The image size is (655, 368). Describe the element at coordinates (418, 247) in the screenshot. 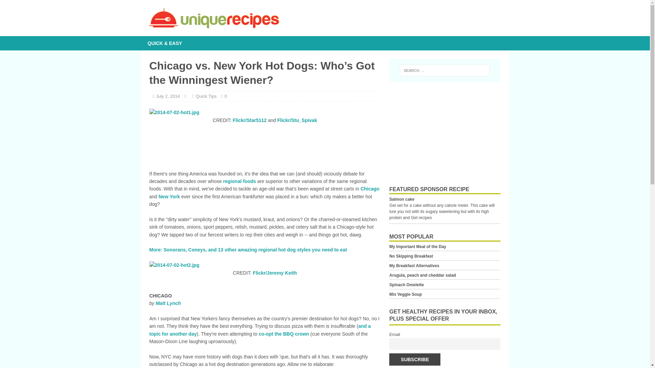

I see `My Important Meal of the Day` at that location.